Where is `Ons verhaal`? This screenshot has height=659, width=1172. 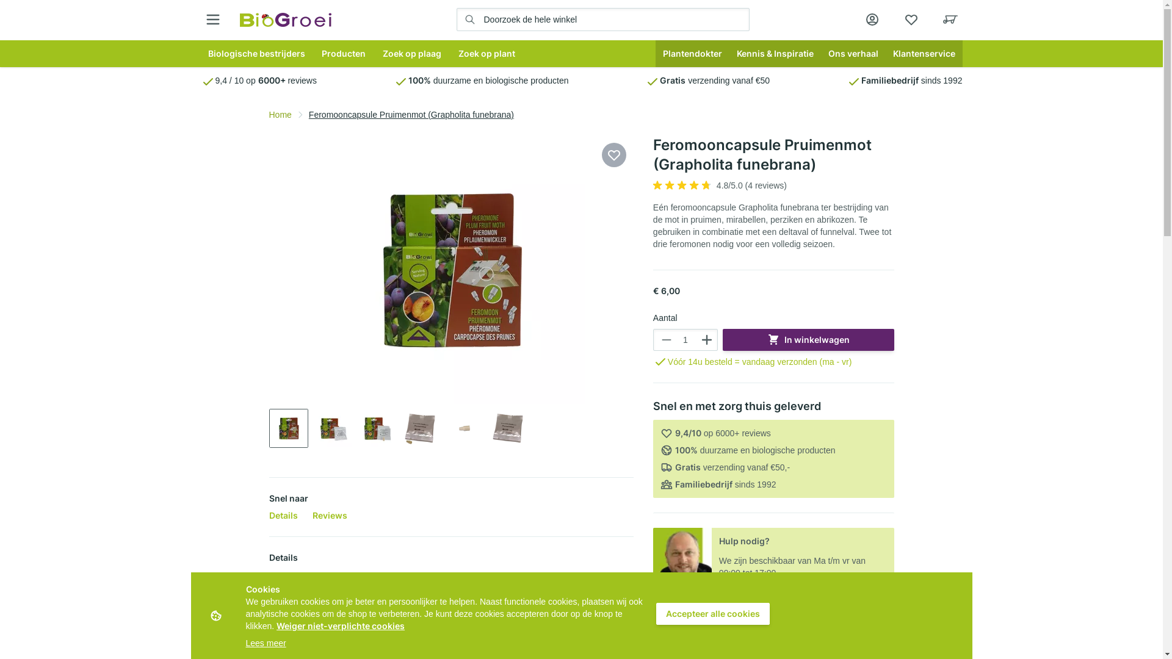
Ons verhaal is located at coordinates (853, 54).